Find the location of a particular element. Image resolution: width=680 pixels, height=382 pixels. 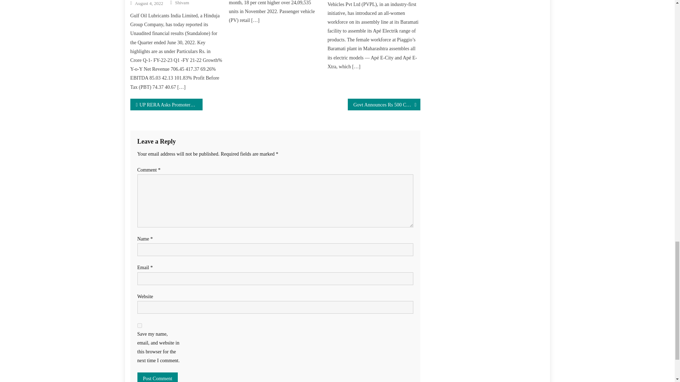

Shivam is located at coordinates (182, 3).